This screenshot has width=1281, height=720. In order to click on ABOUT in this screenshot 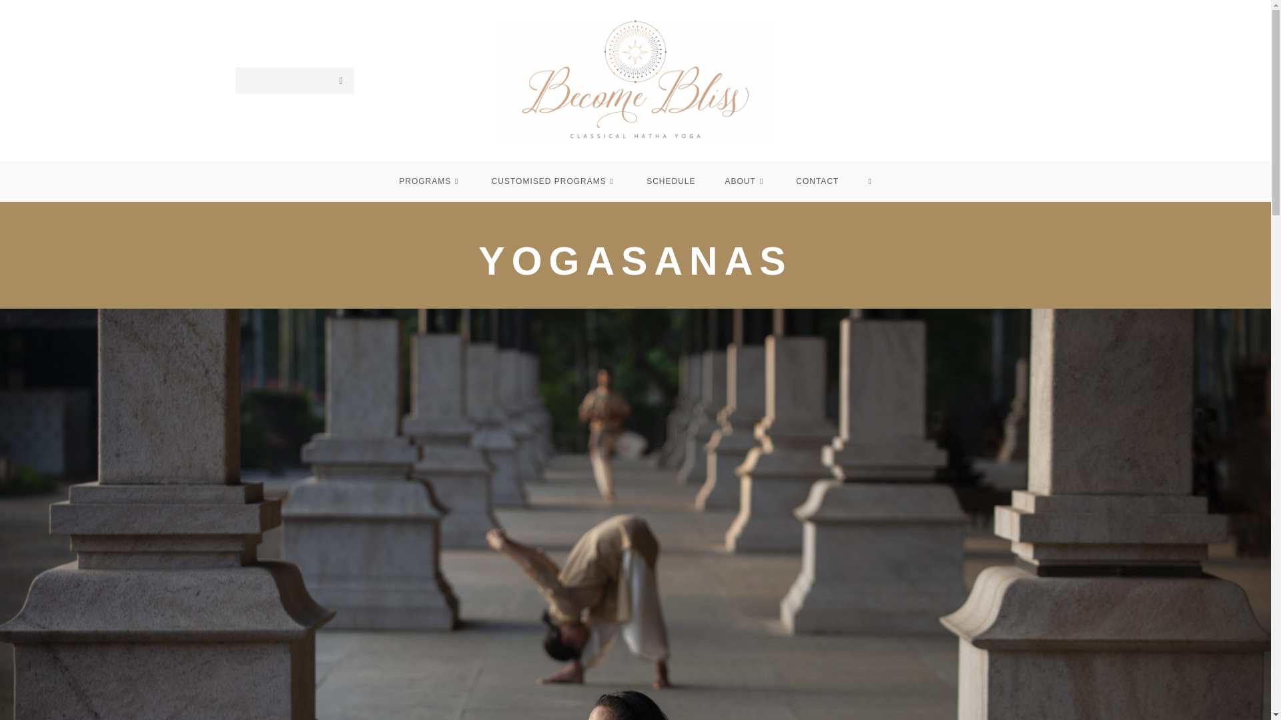, I will do `click(746, 181)`.